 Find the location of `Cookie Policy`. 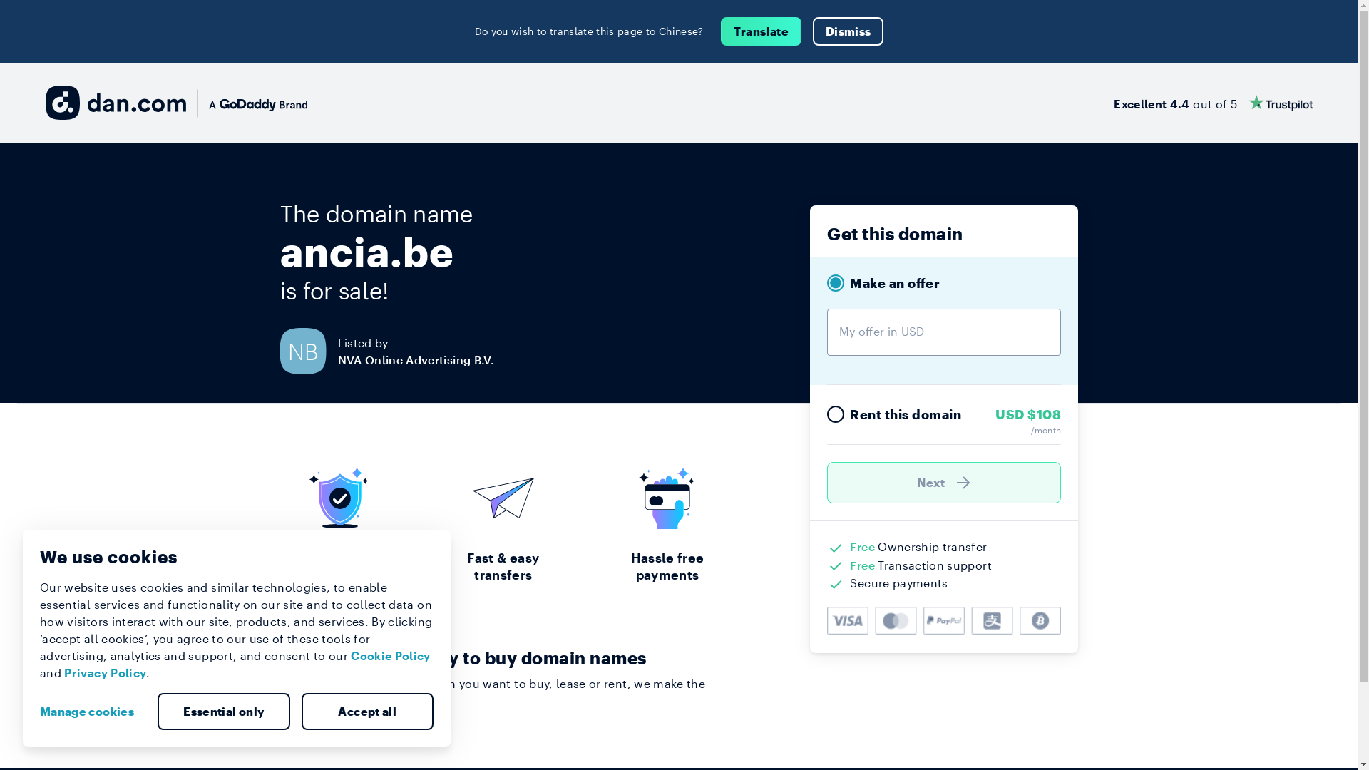

Cookie Policy is located at coordinates (391, 656).